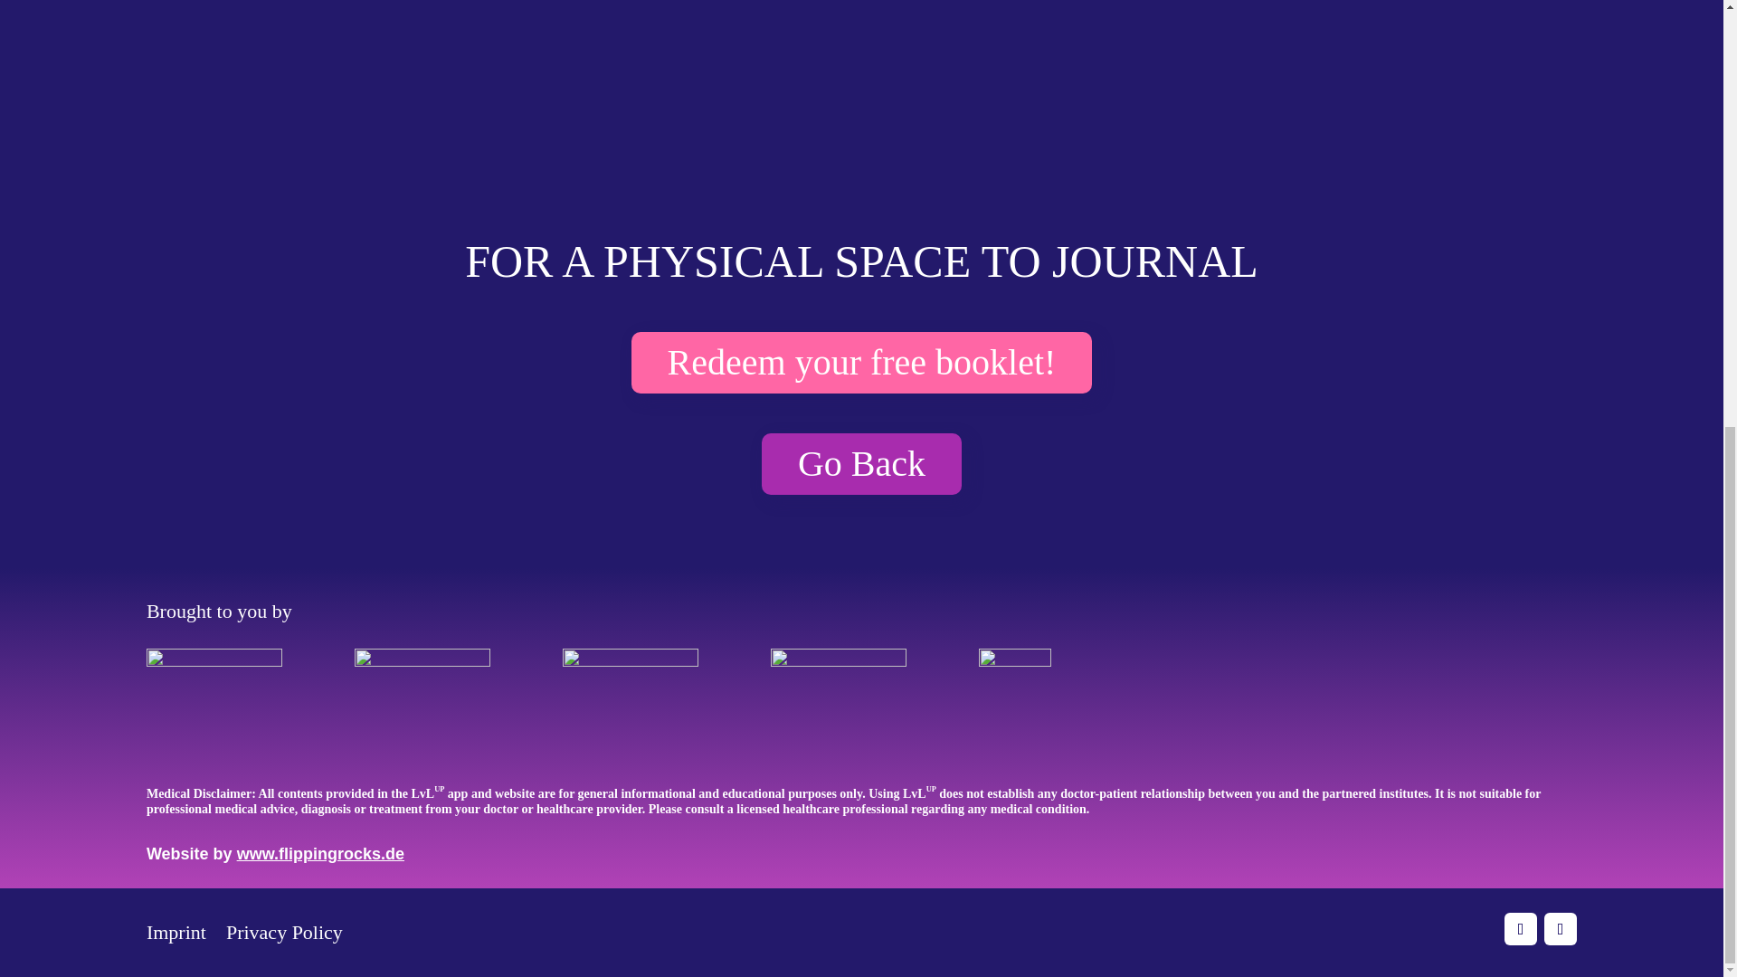 This screenshot has height=977, width=1737. I want to click on Imprint, so click(176, 935).